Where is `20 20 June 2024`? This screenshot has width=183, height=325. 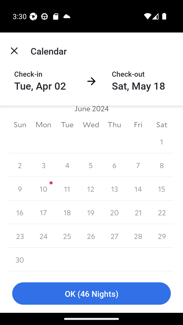 20 20 June 2024 is located at coordinates (114, 212).